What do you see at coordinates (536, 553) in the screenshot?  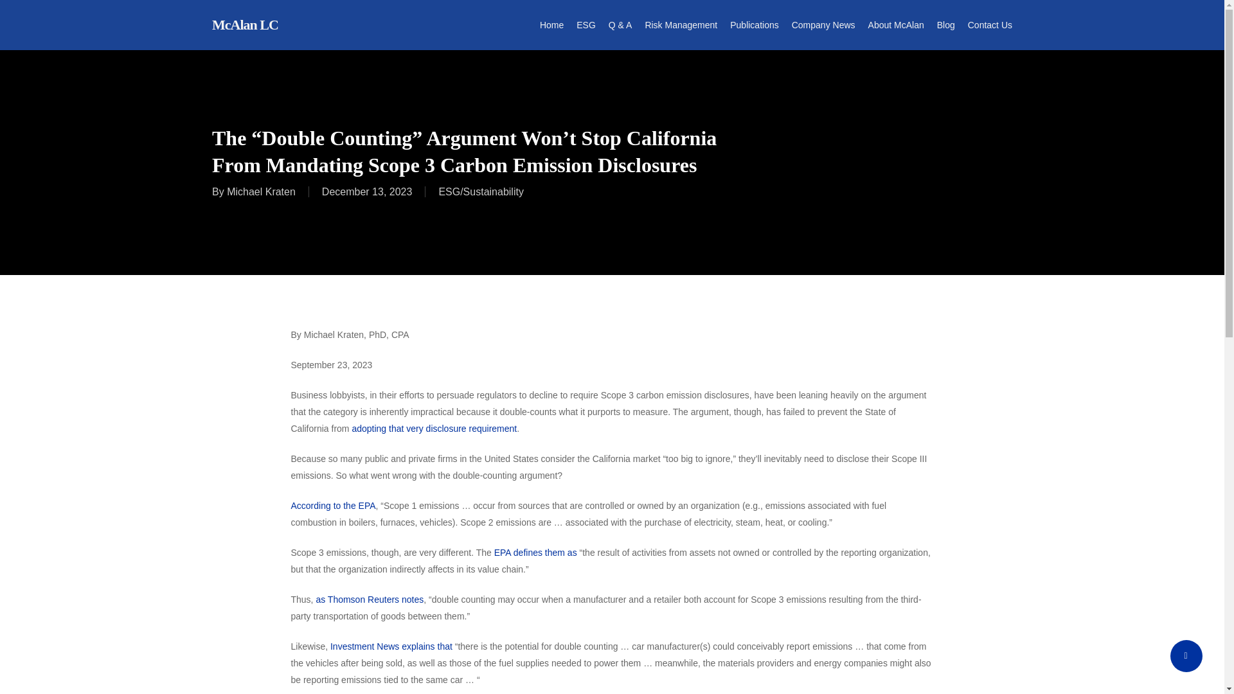 I see `EPA defines them as` at bounding box center [536, 553].